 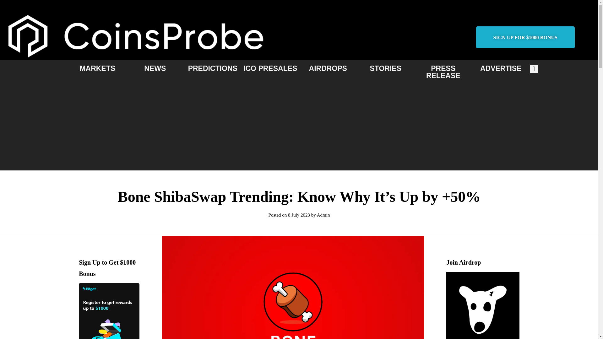 What do you see at coordinates (213, 68) in the screenshot?
I see `PREDICTIONS` at bounding box center [213, 68].